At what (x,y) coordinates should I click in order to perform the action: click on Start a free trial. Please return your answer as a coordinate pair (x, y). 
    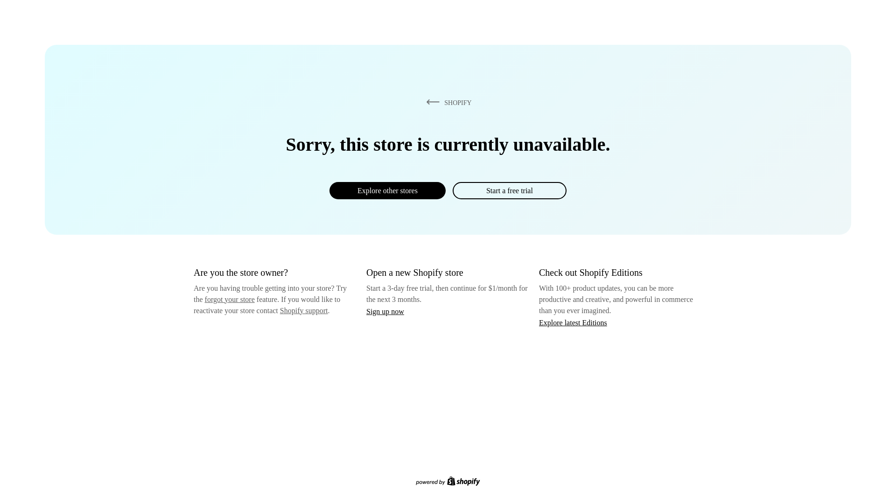
    Looking at the image, I should click on (509, 190).